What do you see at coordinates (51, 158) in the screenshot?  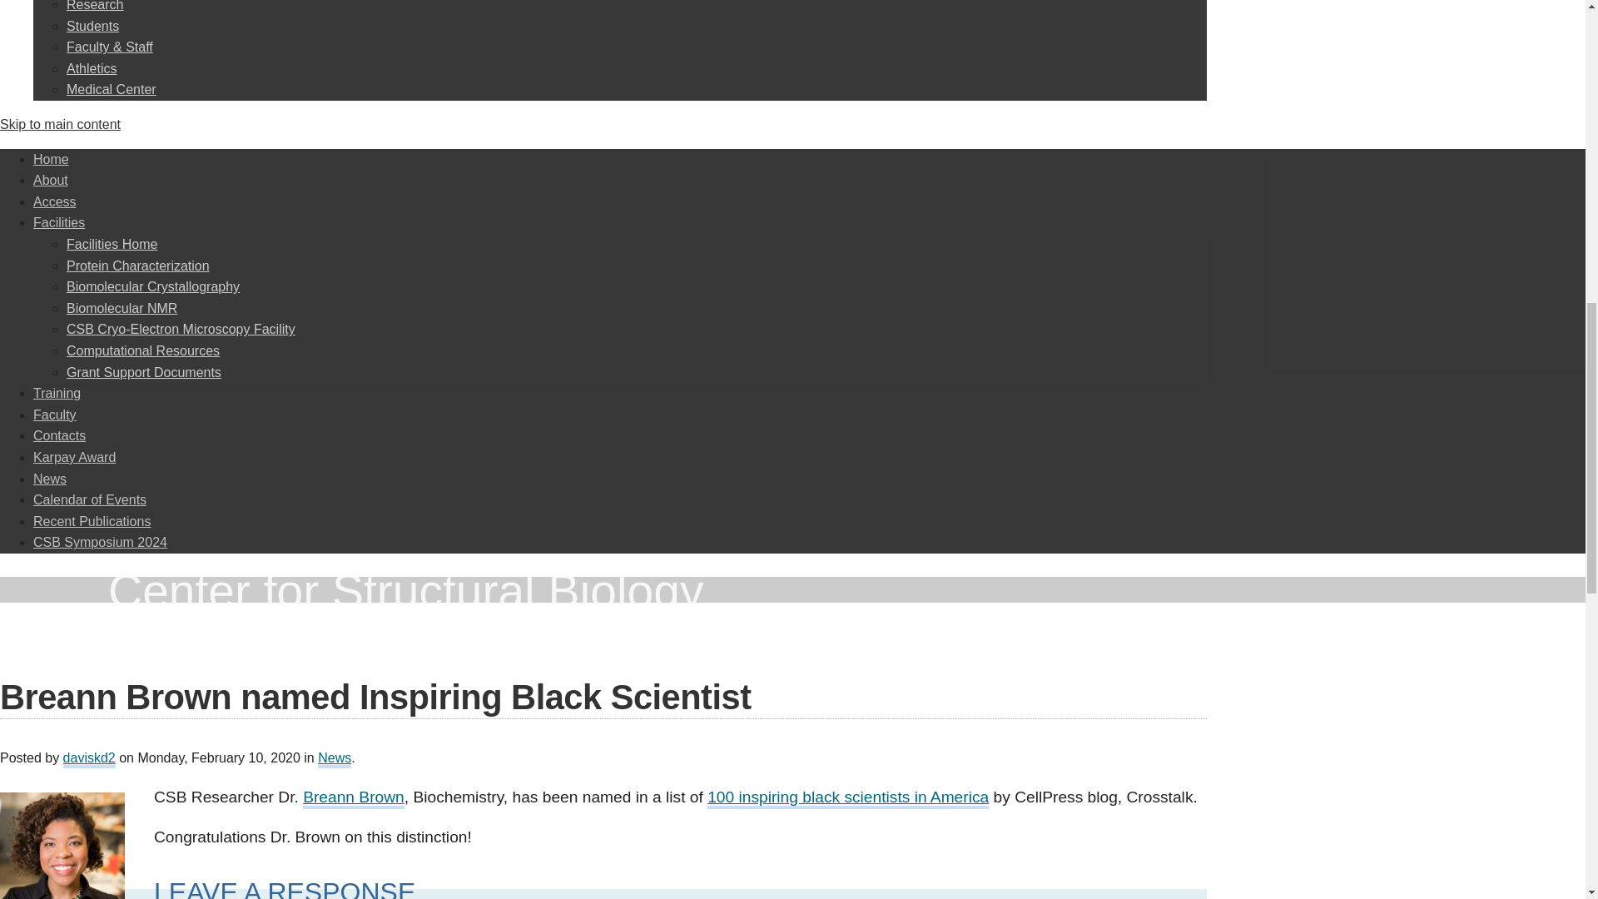 I see `Home` at bounding box center [51, 158].